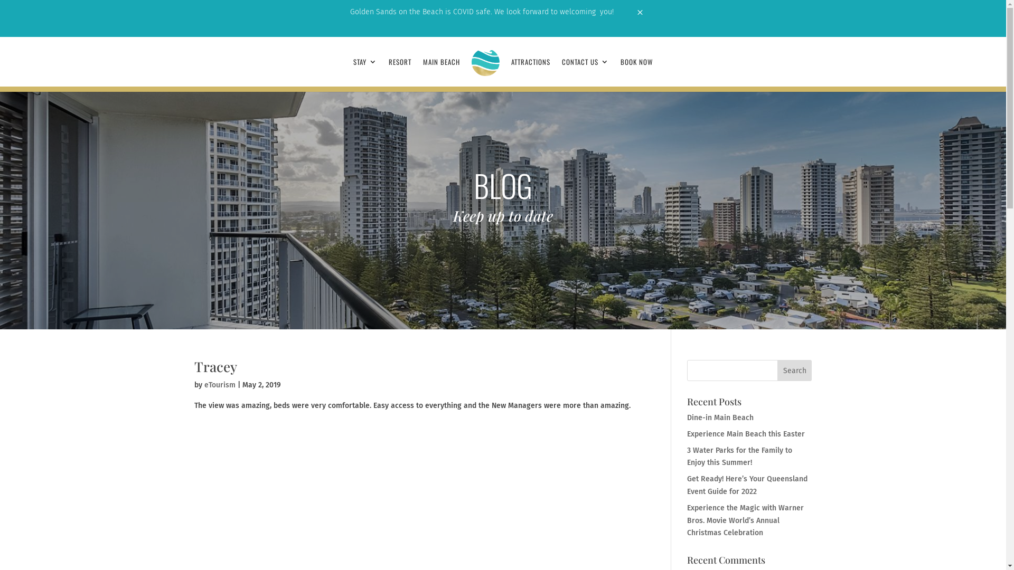 The width and height of the screenshot is (1014, 570). What do you see at coordinates (640, 12) in the screenshot?
I see `M` at bounding box center [640, 12].